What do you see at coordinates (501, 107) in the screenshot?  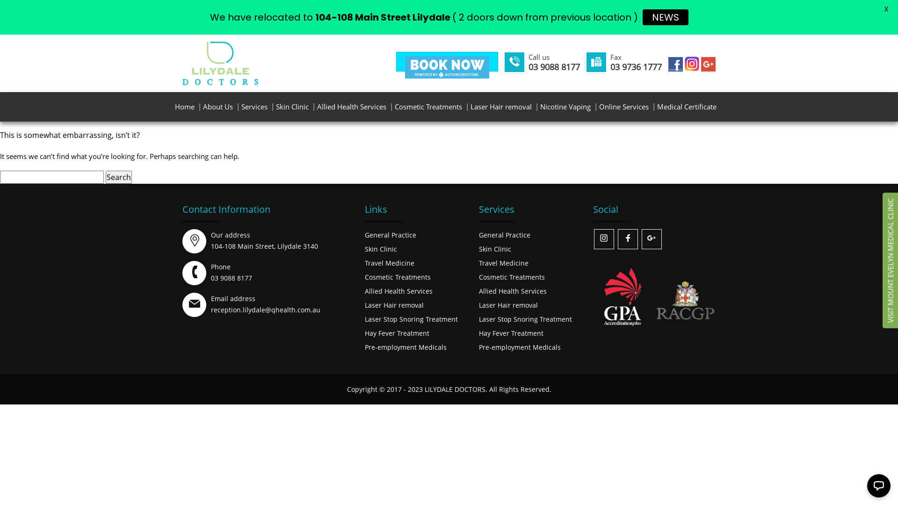 I see `Laser Hair removal` at bounding box center [501, 107].